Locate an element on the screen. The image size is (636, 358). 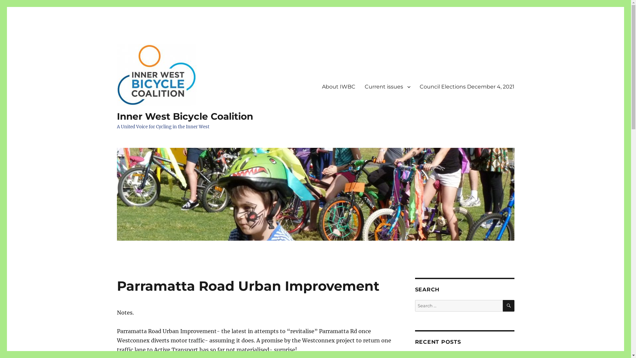
Inner West Bicycle Coalition is located at coordinates (185, 116).